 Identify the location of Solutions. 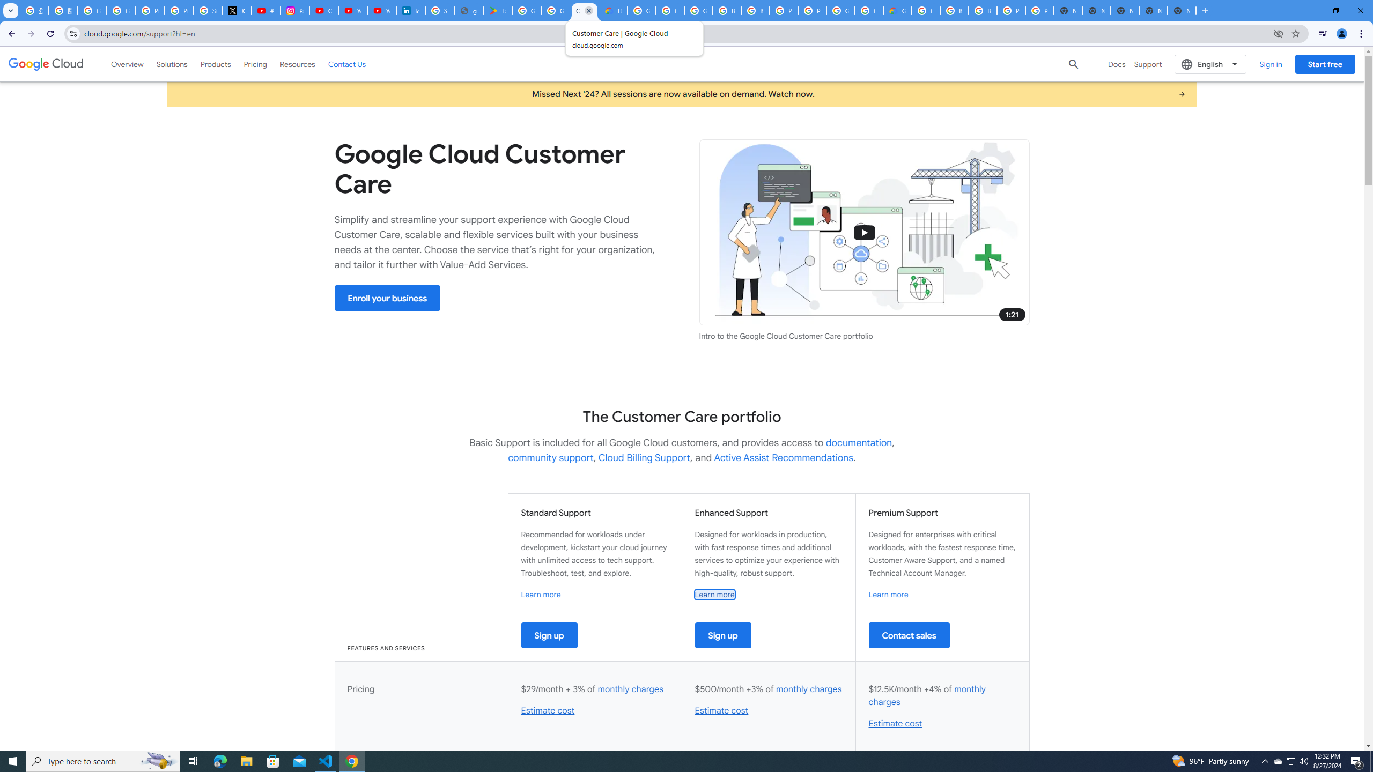
(172, 64).